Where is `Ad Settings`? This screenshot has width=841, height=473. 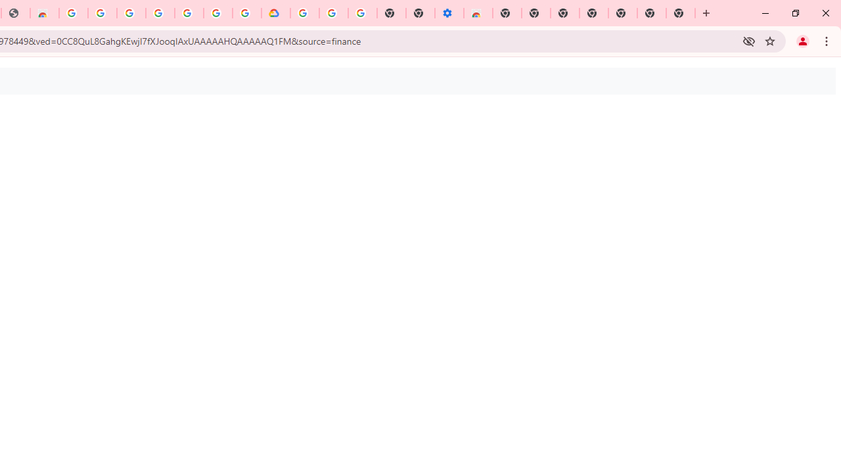 Ad Settings is located at coordinates (102, 13).